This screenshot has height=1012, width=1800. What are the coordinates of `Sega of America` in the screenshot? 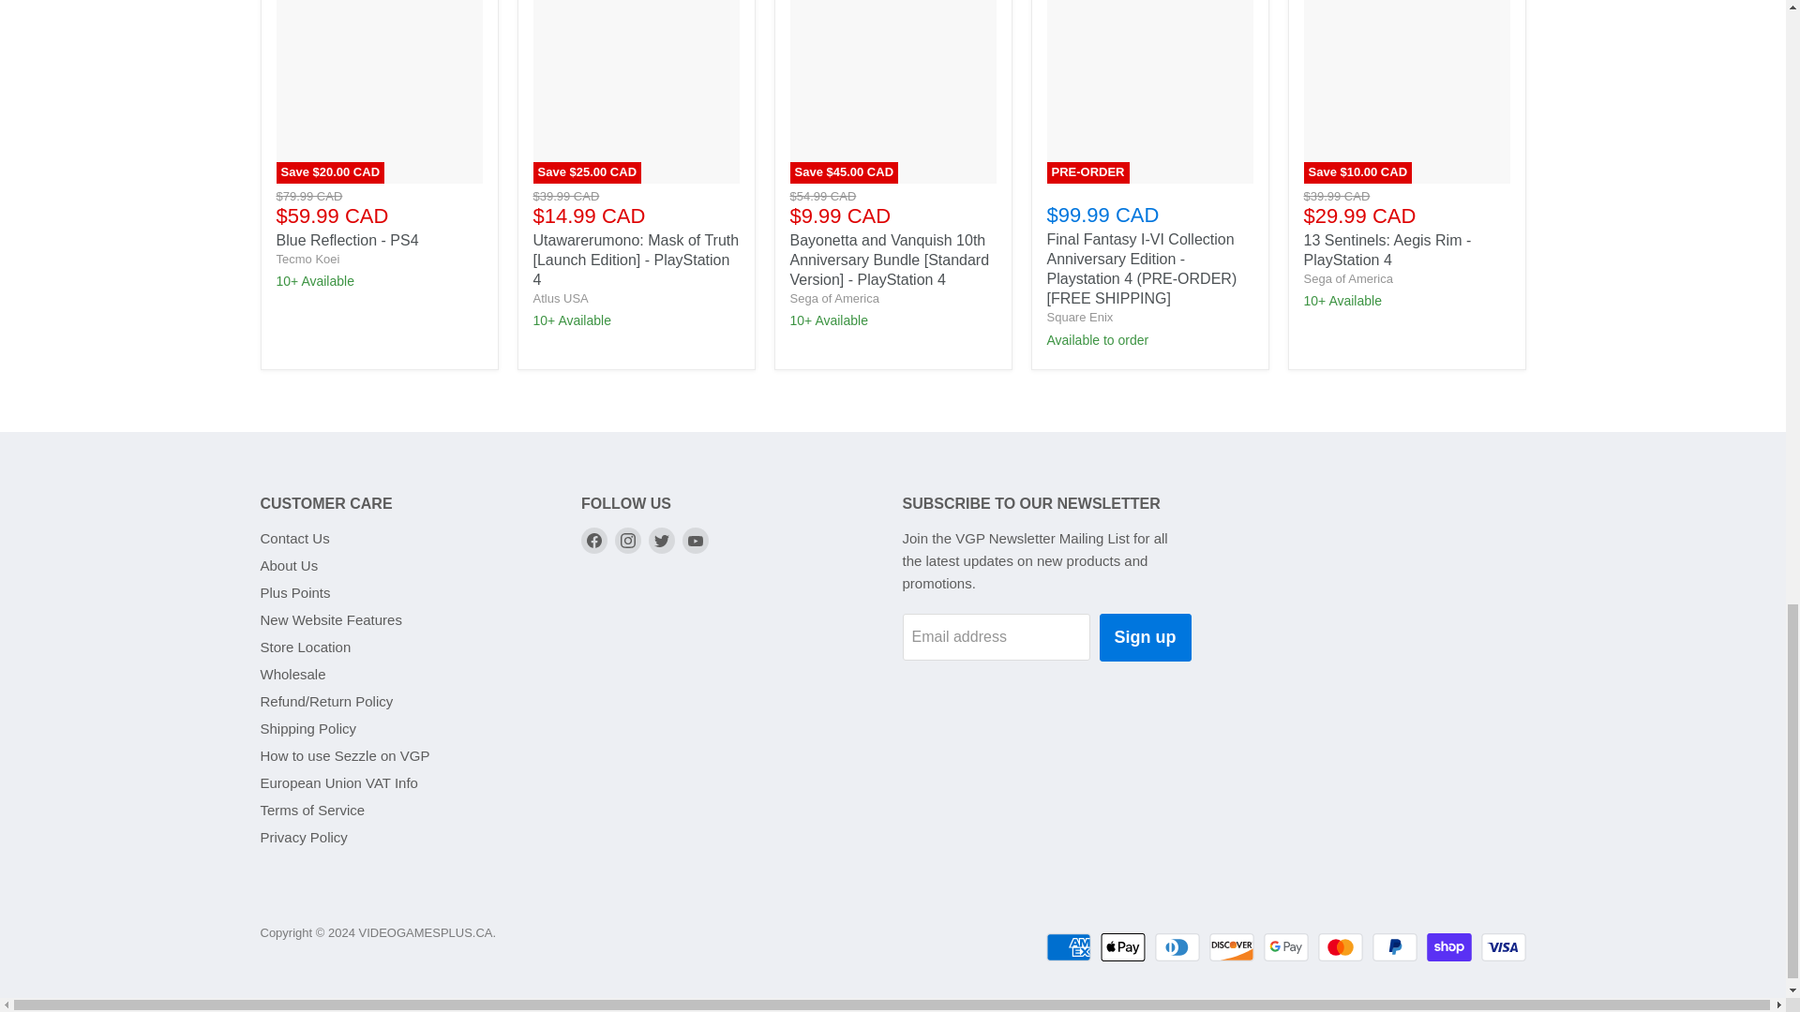 It's located at (833, 298).